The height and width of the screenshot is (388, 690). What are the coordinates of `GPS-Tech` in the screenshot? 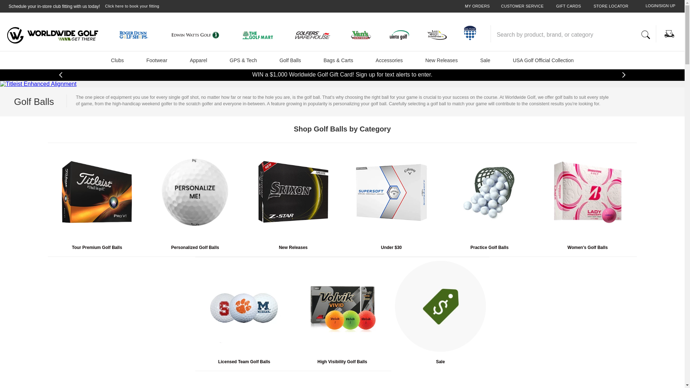 It's located at (243, 60).